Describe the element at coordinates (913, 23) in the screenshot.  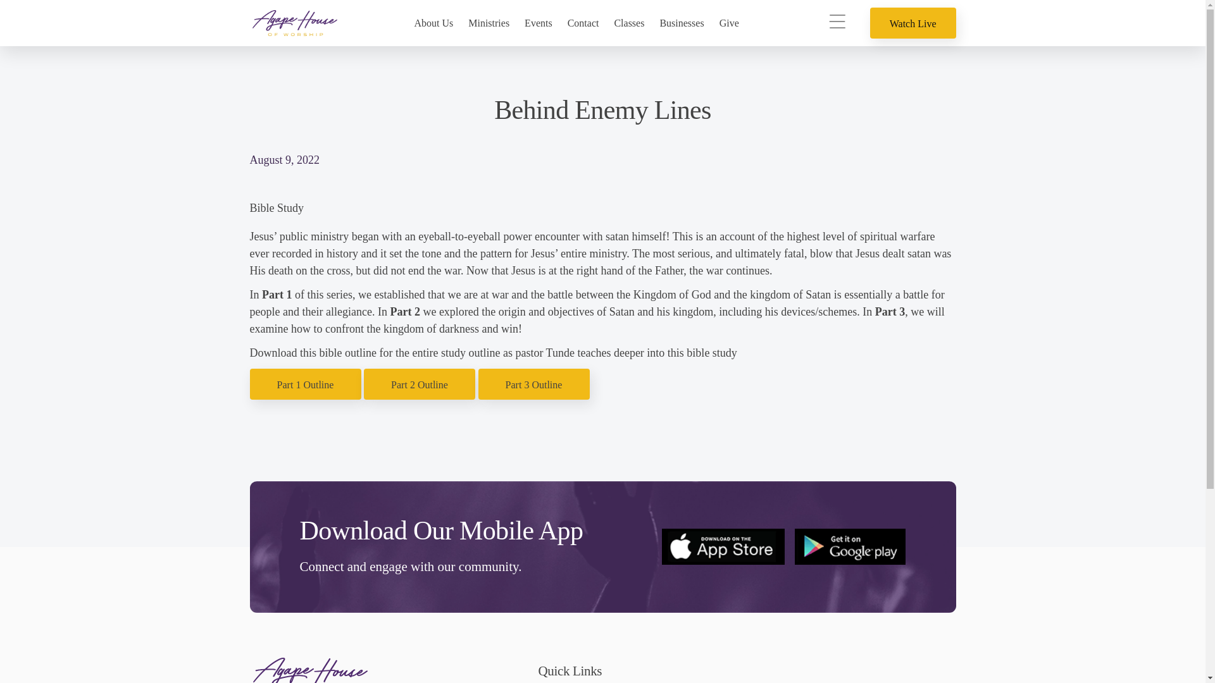
I see `Watch Live` at that location.